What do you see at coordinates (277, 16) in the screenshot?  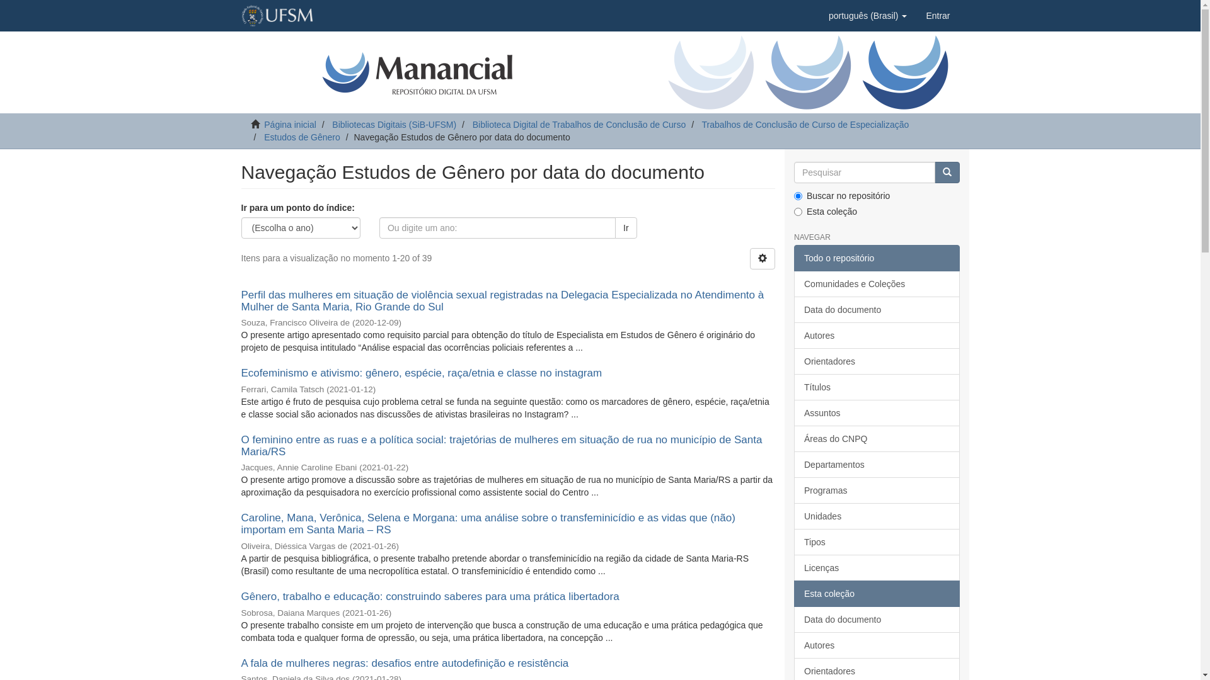 I see `Universidade Federal de Santa Maria` at bounding box center [277, 16].